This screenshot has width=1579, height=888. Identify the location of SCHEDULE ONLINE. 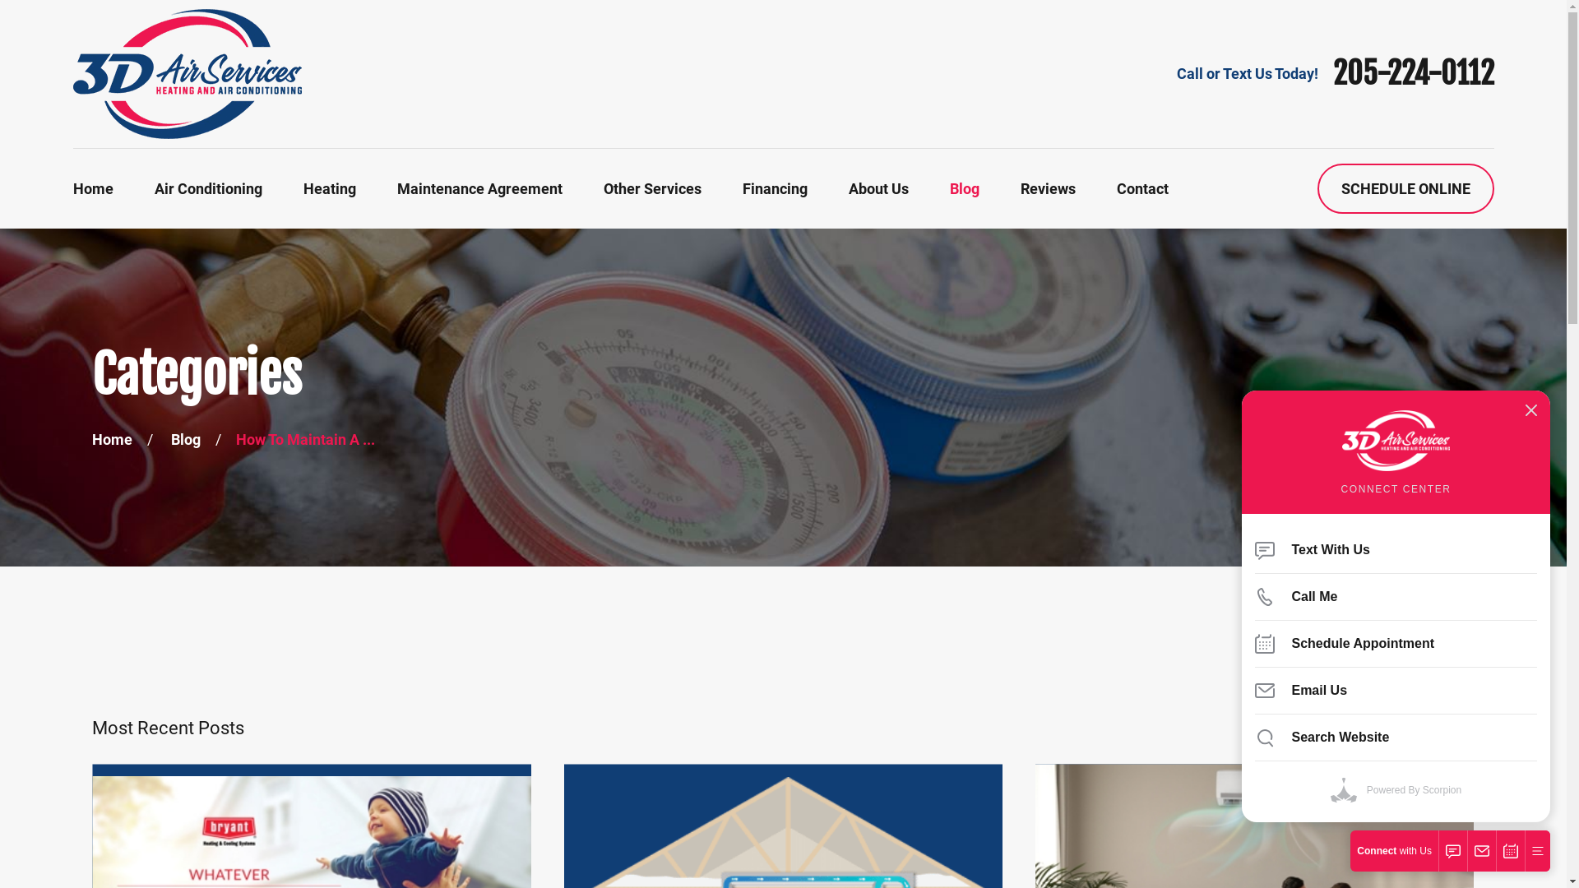
(1406, 189).